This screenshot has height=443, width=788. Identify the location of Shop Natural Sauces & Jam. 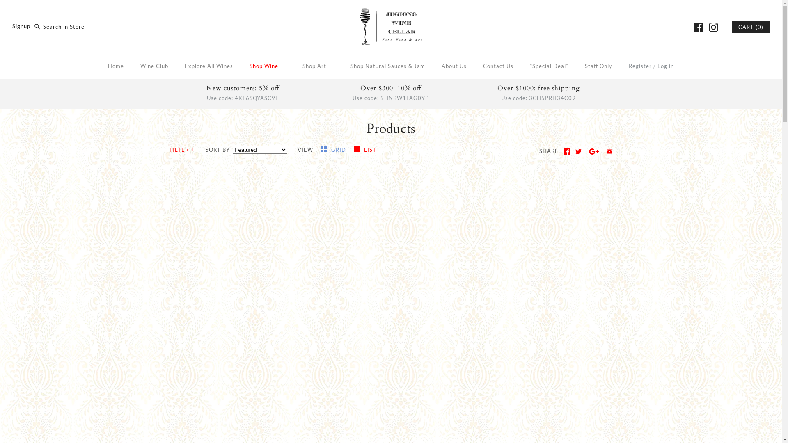
(388, 66).